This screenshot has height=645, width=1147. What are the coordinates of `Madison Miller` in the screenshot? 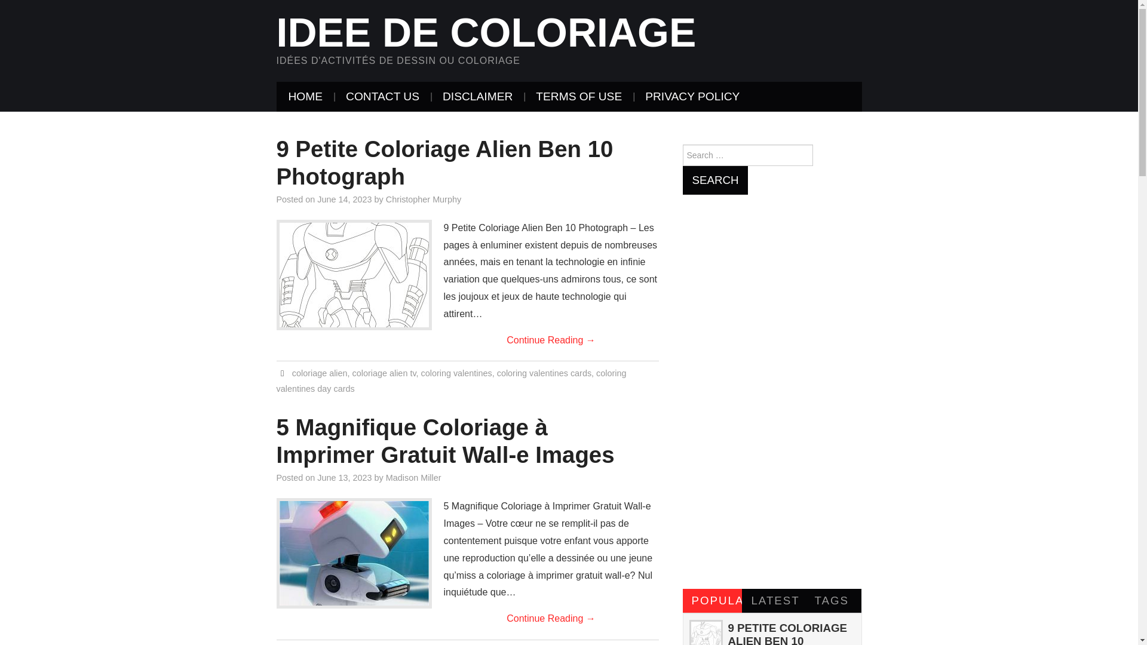 It's located at (413, 477).